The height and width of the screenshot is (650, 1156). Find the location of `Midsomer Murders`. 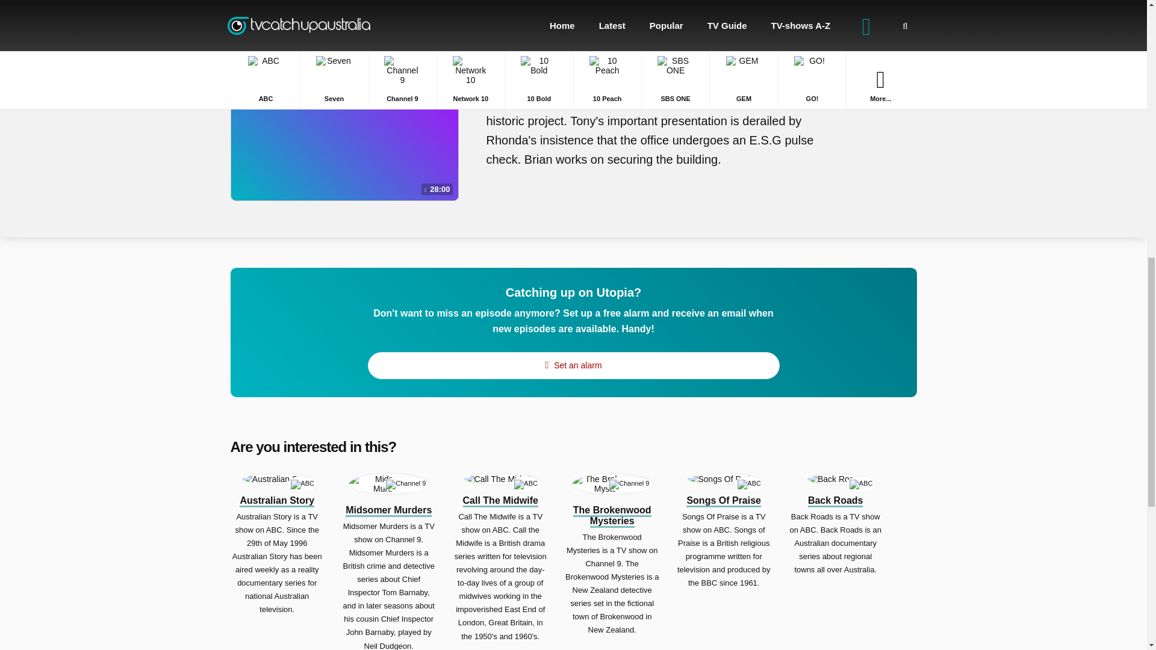

Midsomer Murders is located at coordinates (389, 510).